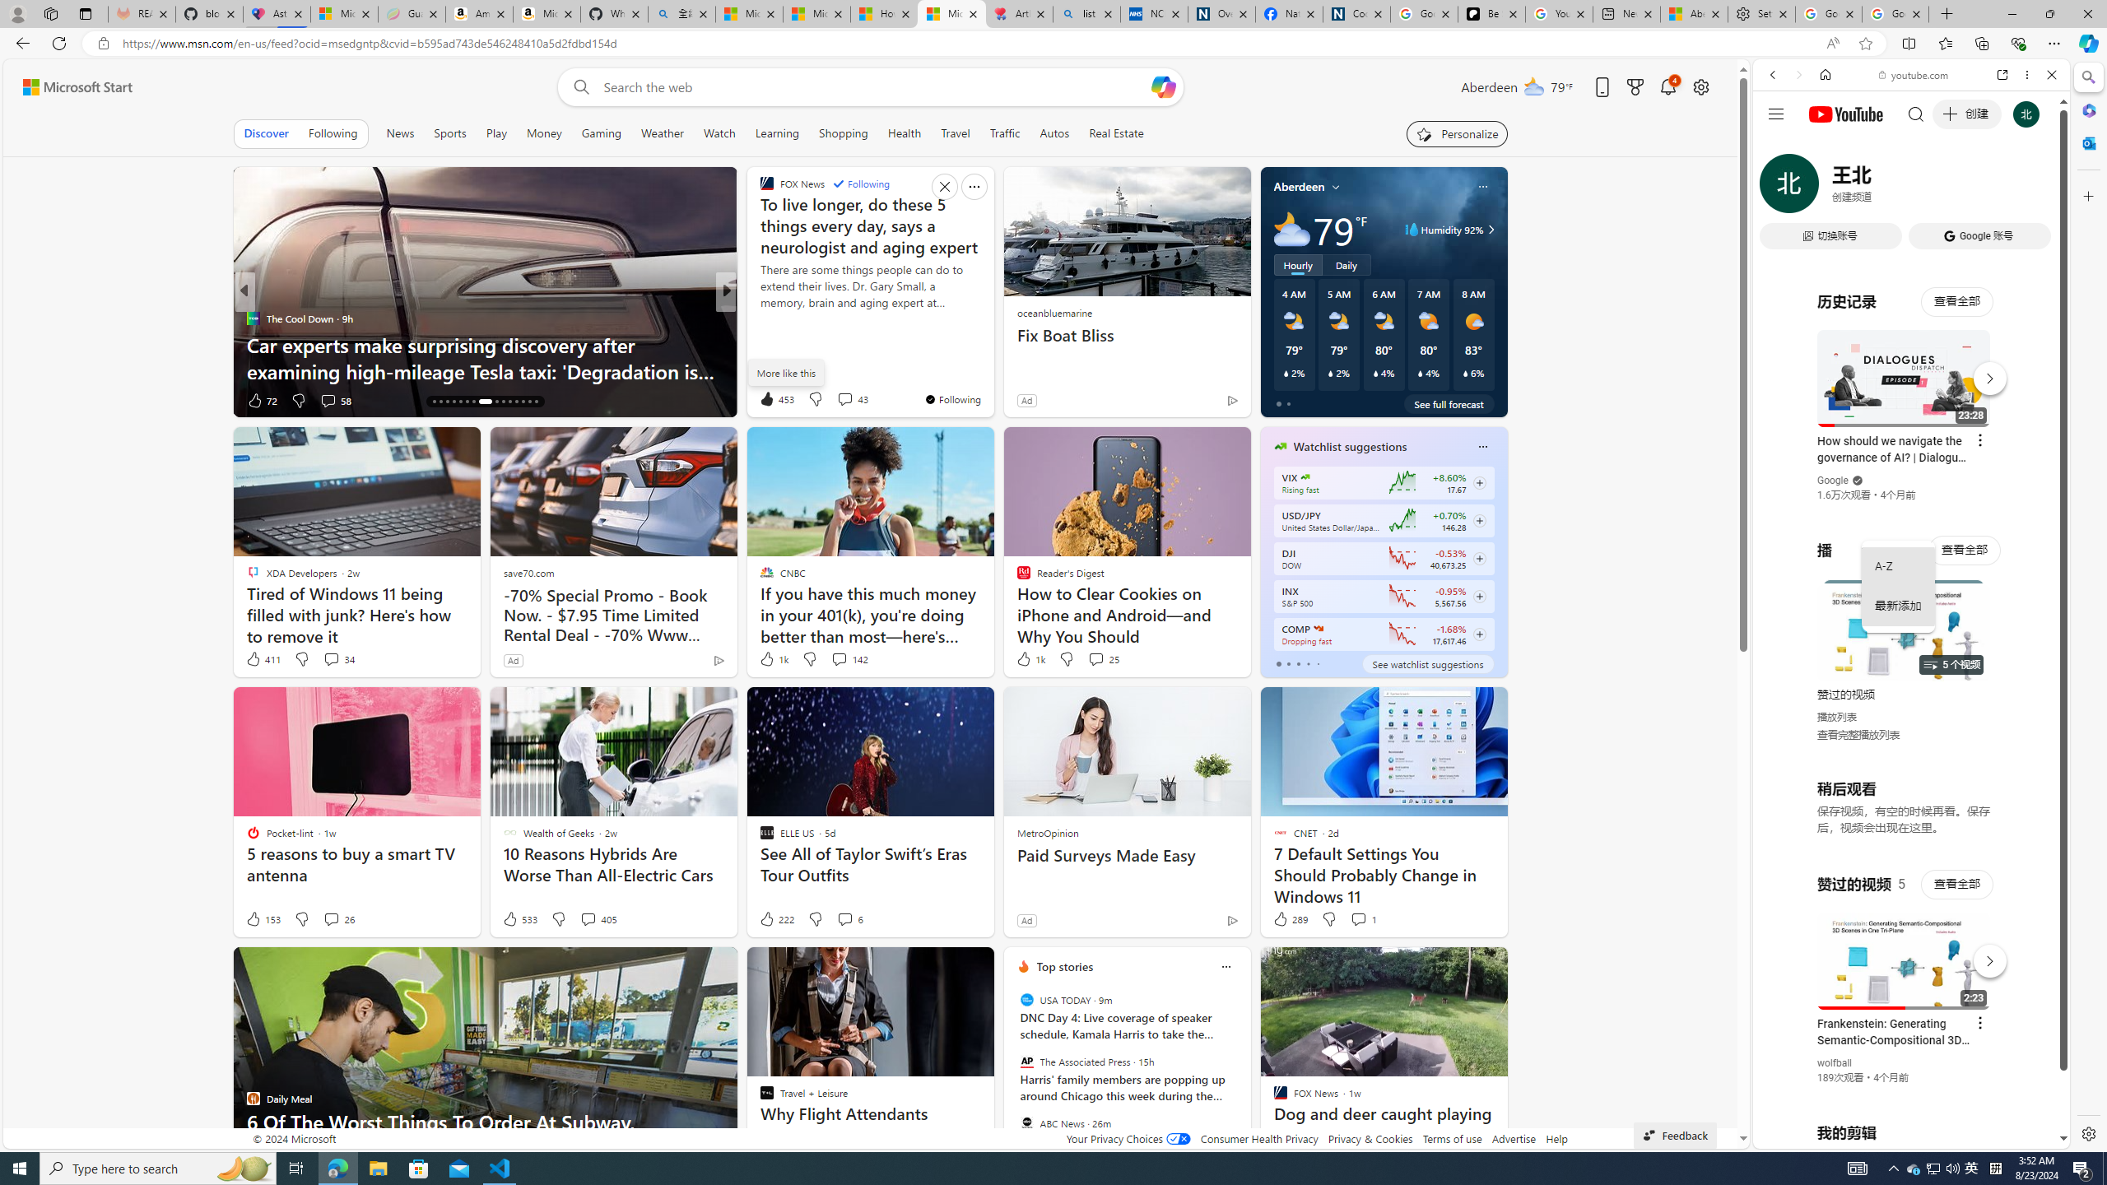  Describe the element at coordinates (1905, 948) in the screenshot. I see `YouTube` at that location.